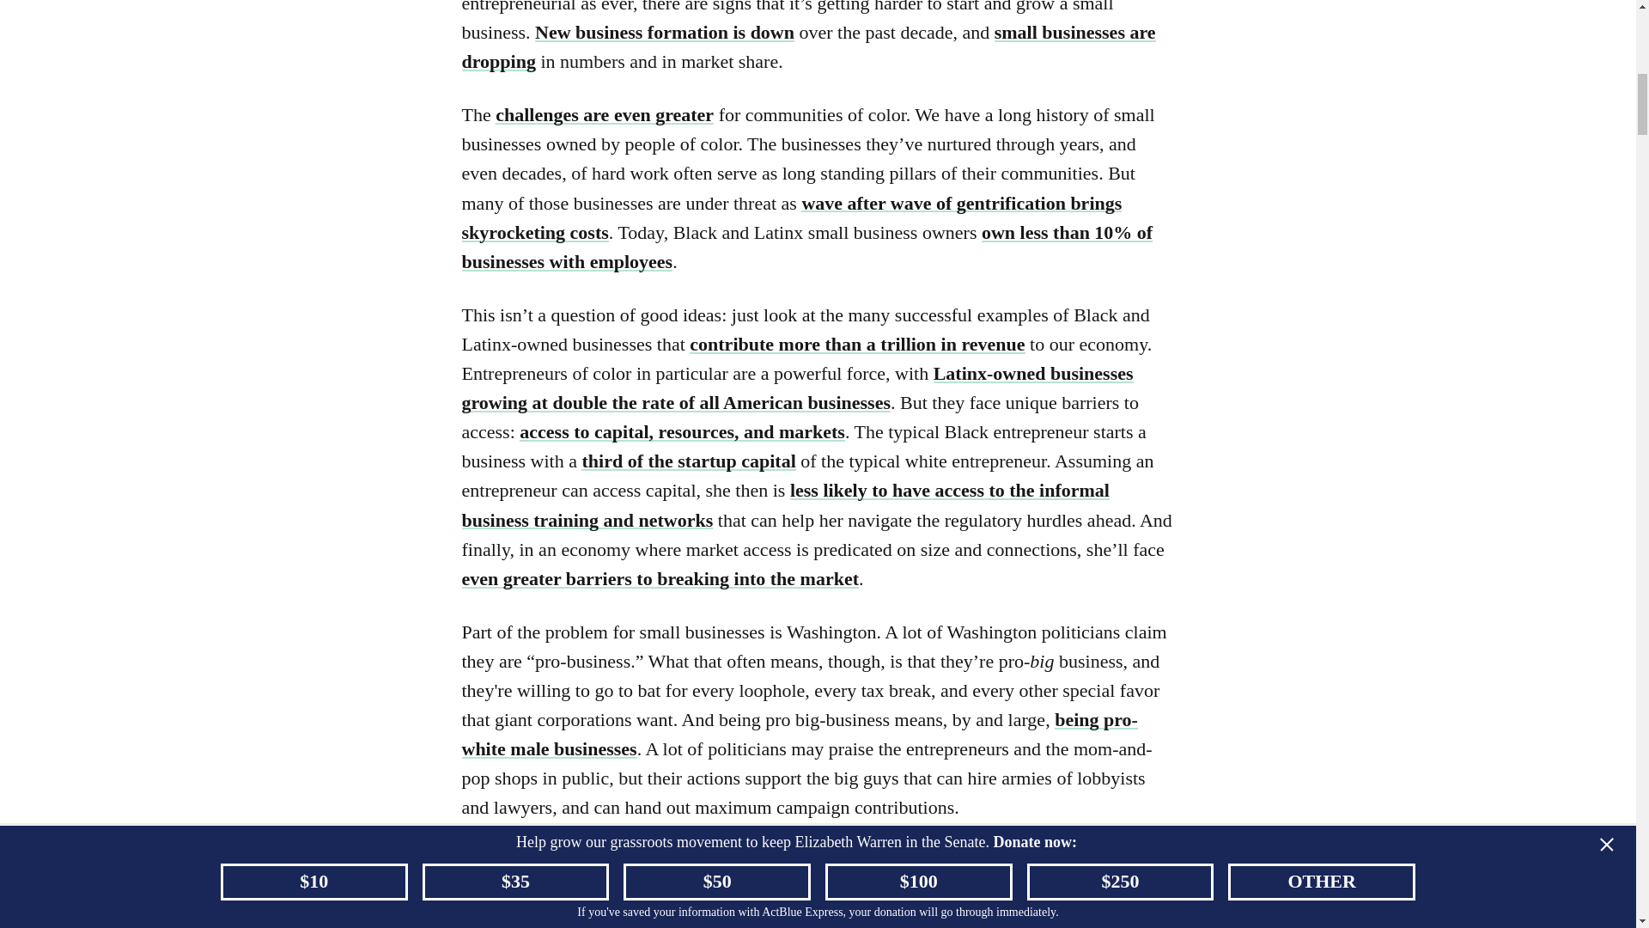  I want to click on even greater barriers to breaking into the market, so click(660, 577).